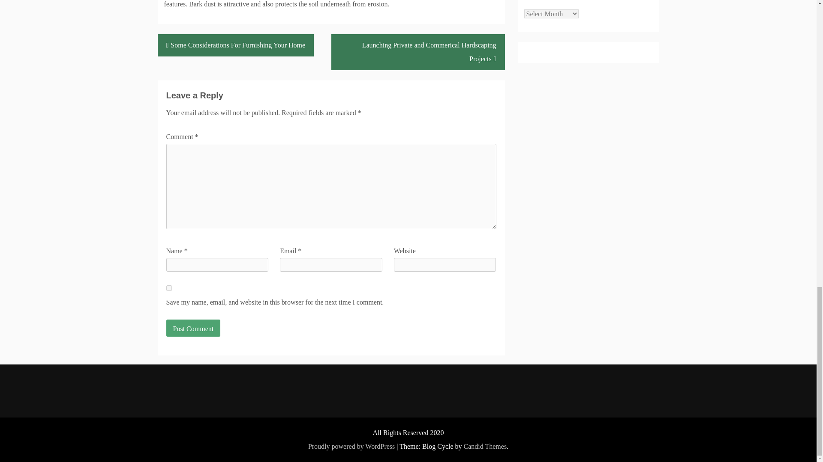 This screenshot has height=462, width=823. What do you see at coordinates (418, 52) in the screenshot?
I see `Launching Private and Commerical Hardscaping Projects` at bounding box center [418, 52].